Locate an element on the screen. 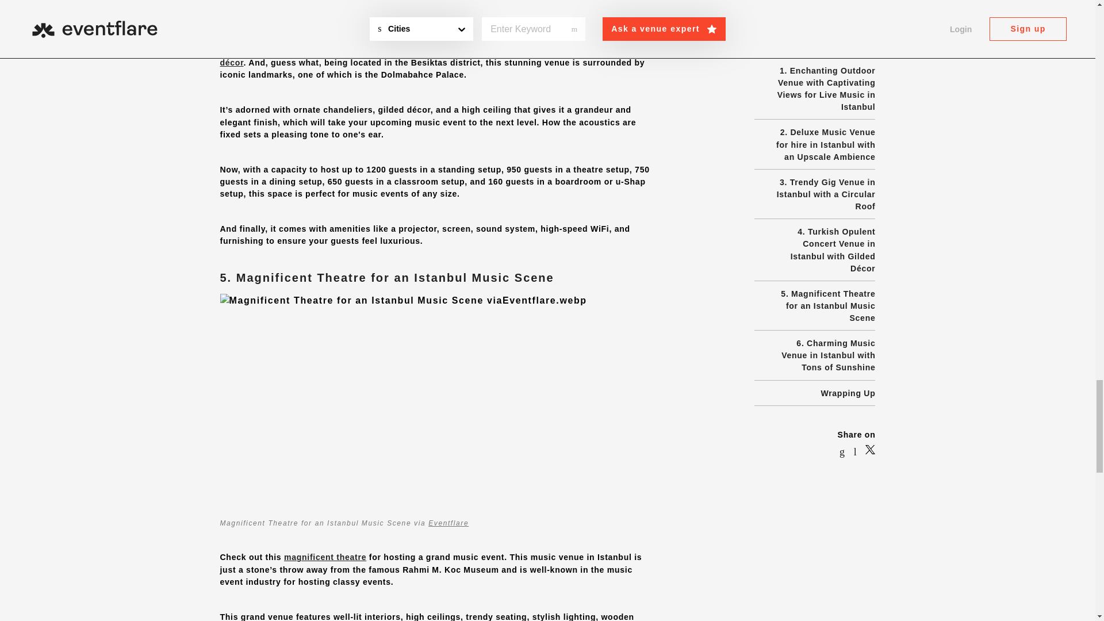  Eventflare is located at coordinates (497, 16).